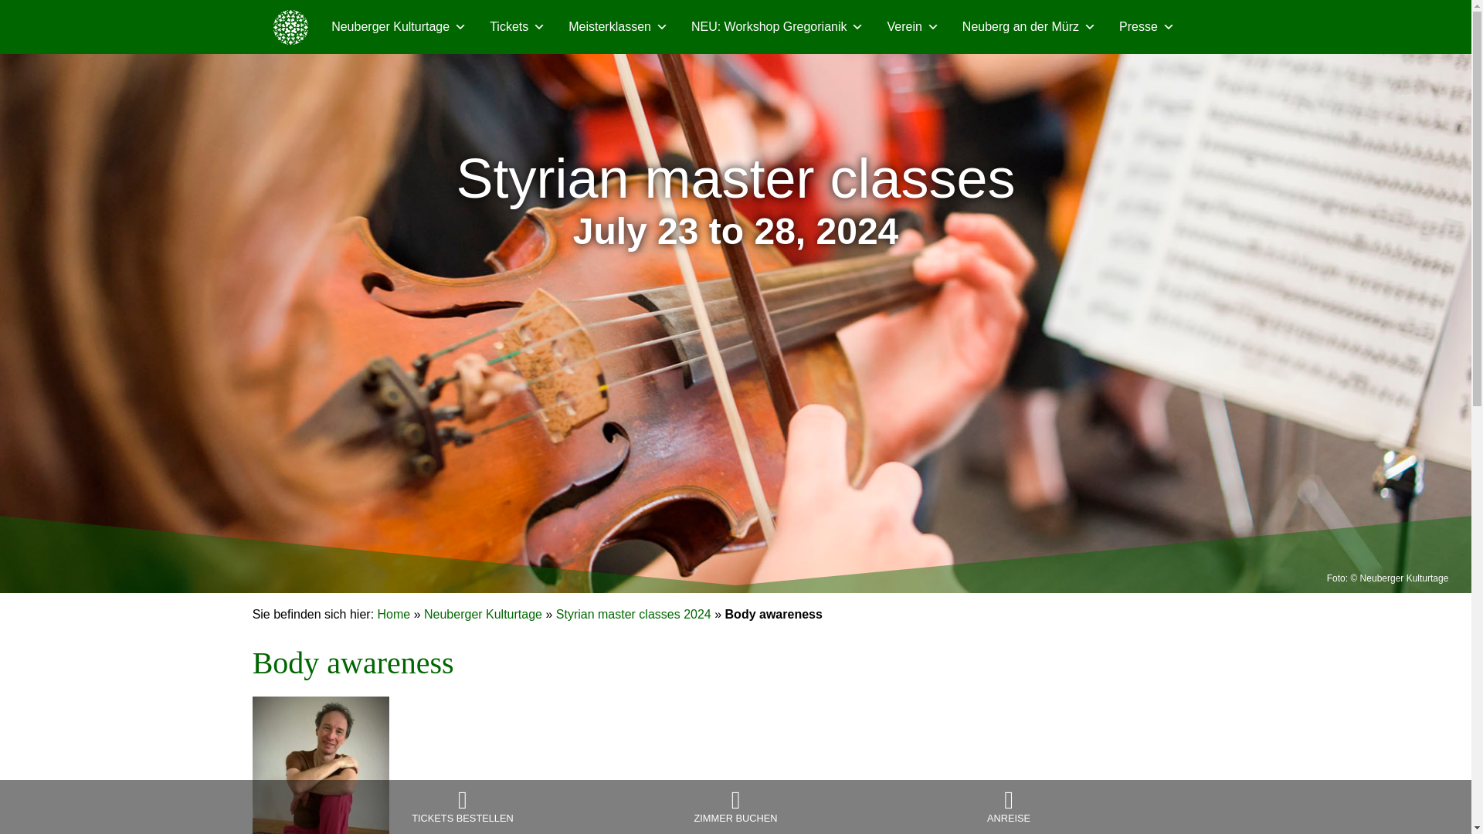  What do you see at coordinates (618, 27) in the screenshot?
I see `Meisterklassen` at bounding box center [618, 27].